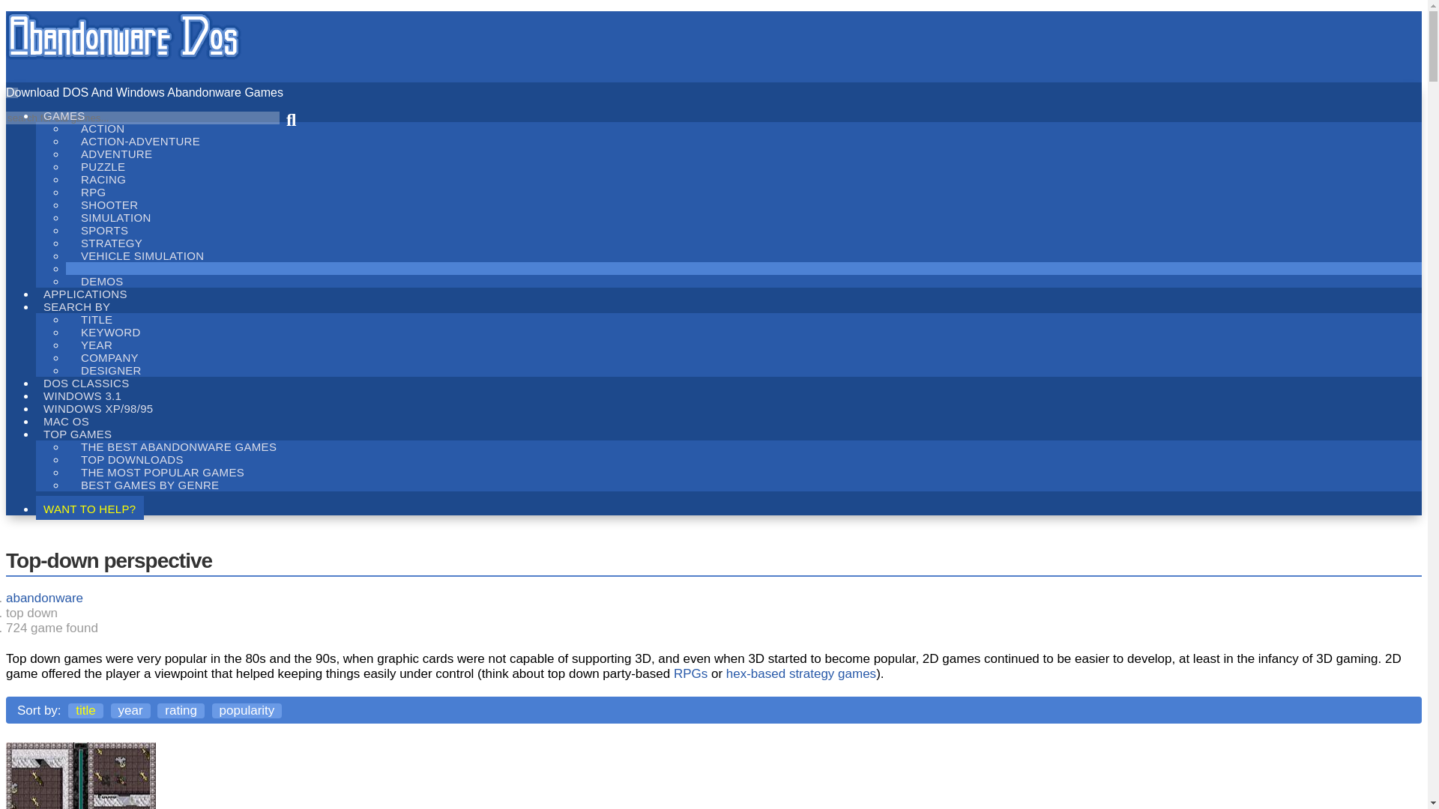  What do you see at coordinates (150, 485) in the screenshot?
I see `BEST GAMES BY GENRE` at bounding box center [150, 485].